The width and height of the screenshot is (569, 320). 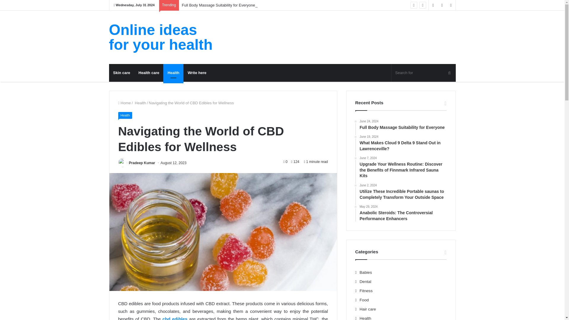 I want to click on Write here, so click(x=197, y=73).